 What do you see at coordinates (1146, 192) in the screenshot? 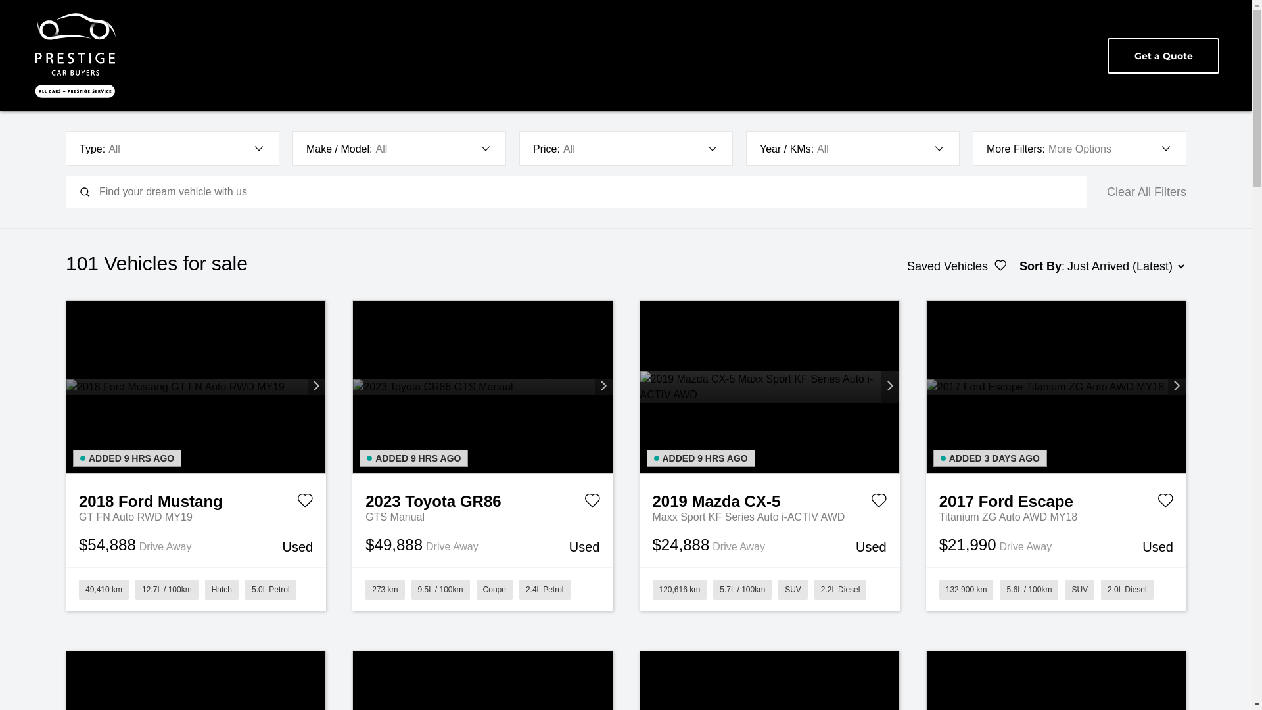
I see `Clear All Filters` at bounding box center [1146, 192].